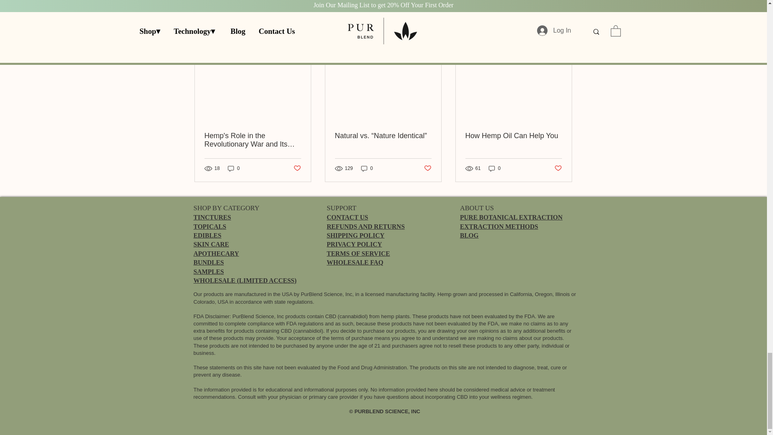 Image resolution: width=773 pixels, height=435 pixels. Describe the element at coordinates (428, 168) in the screenshot. I see `Post not marked as liked` at that location.